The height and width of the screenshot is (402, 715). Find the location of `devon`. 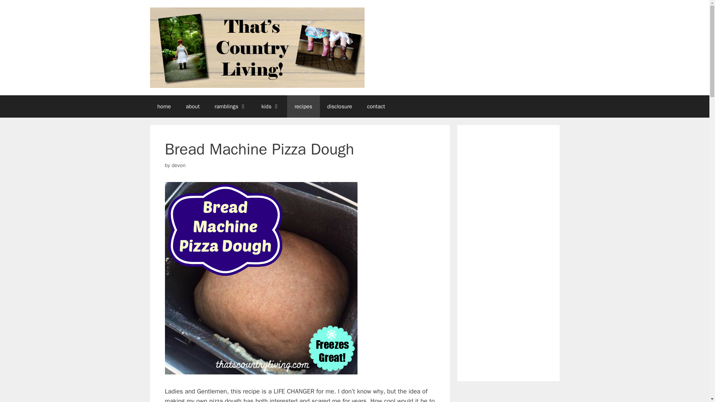

devon is located at coordinates (178, 165).